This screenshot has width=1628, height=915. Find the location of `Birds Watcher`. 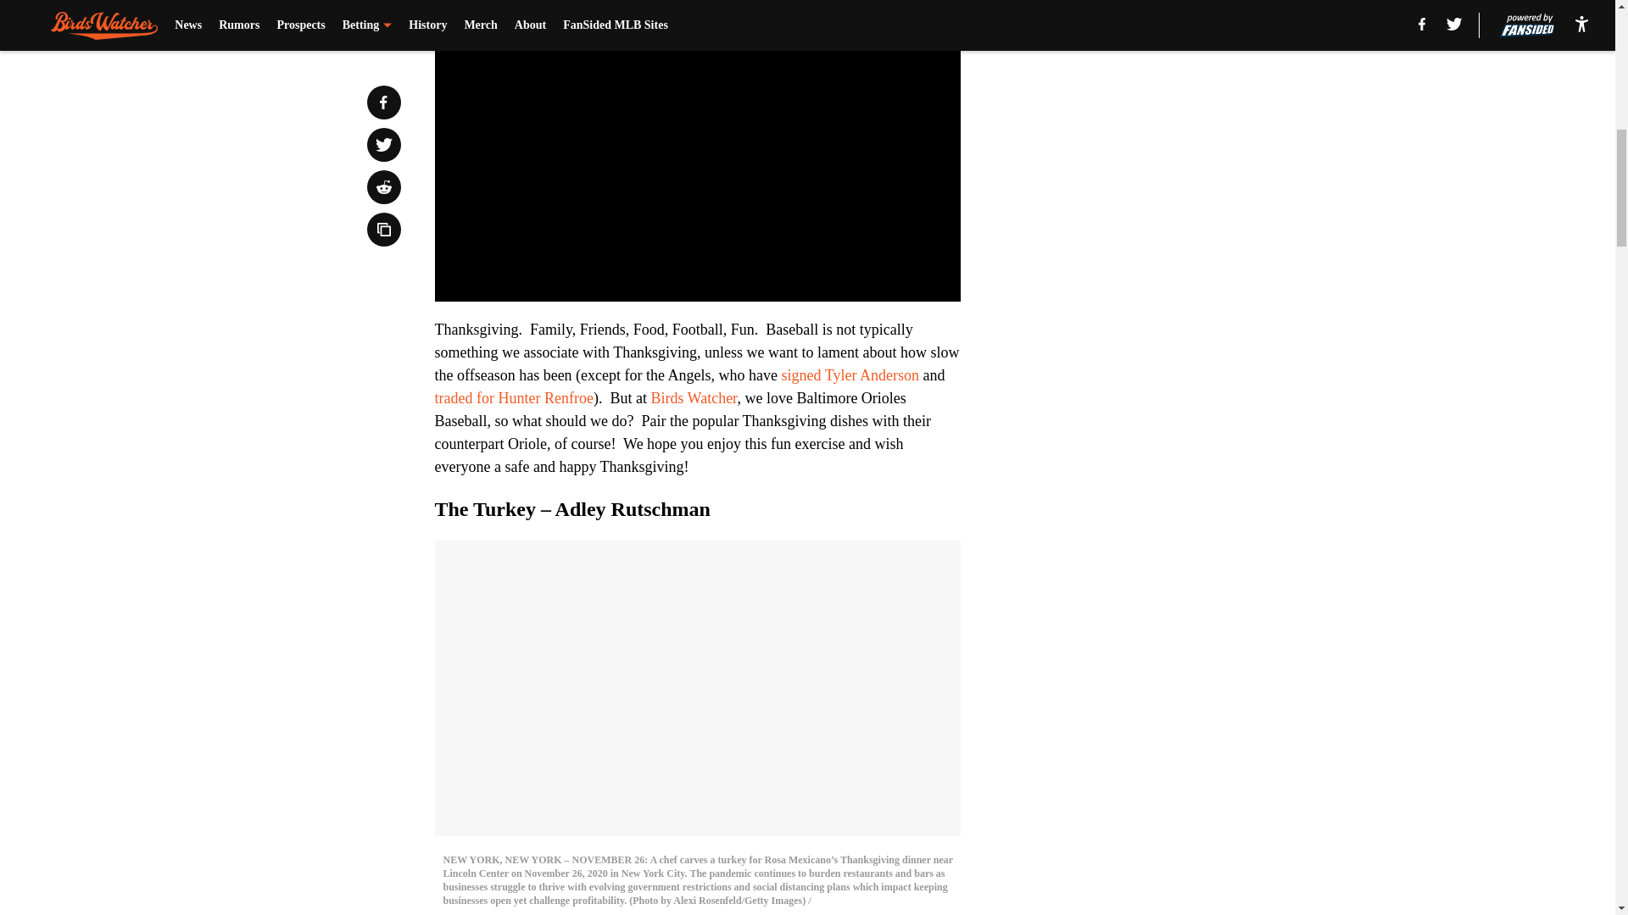

Birds Watcher is located at coordinates (694, 398).